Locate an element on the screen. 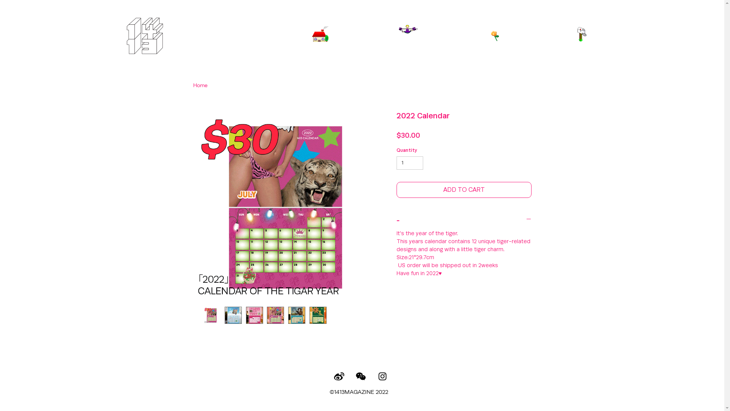 The width and height of the screenshot is (730, 411). INFO is located at coordinates (582, 46).